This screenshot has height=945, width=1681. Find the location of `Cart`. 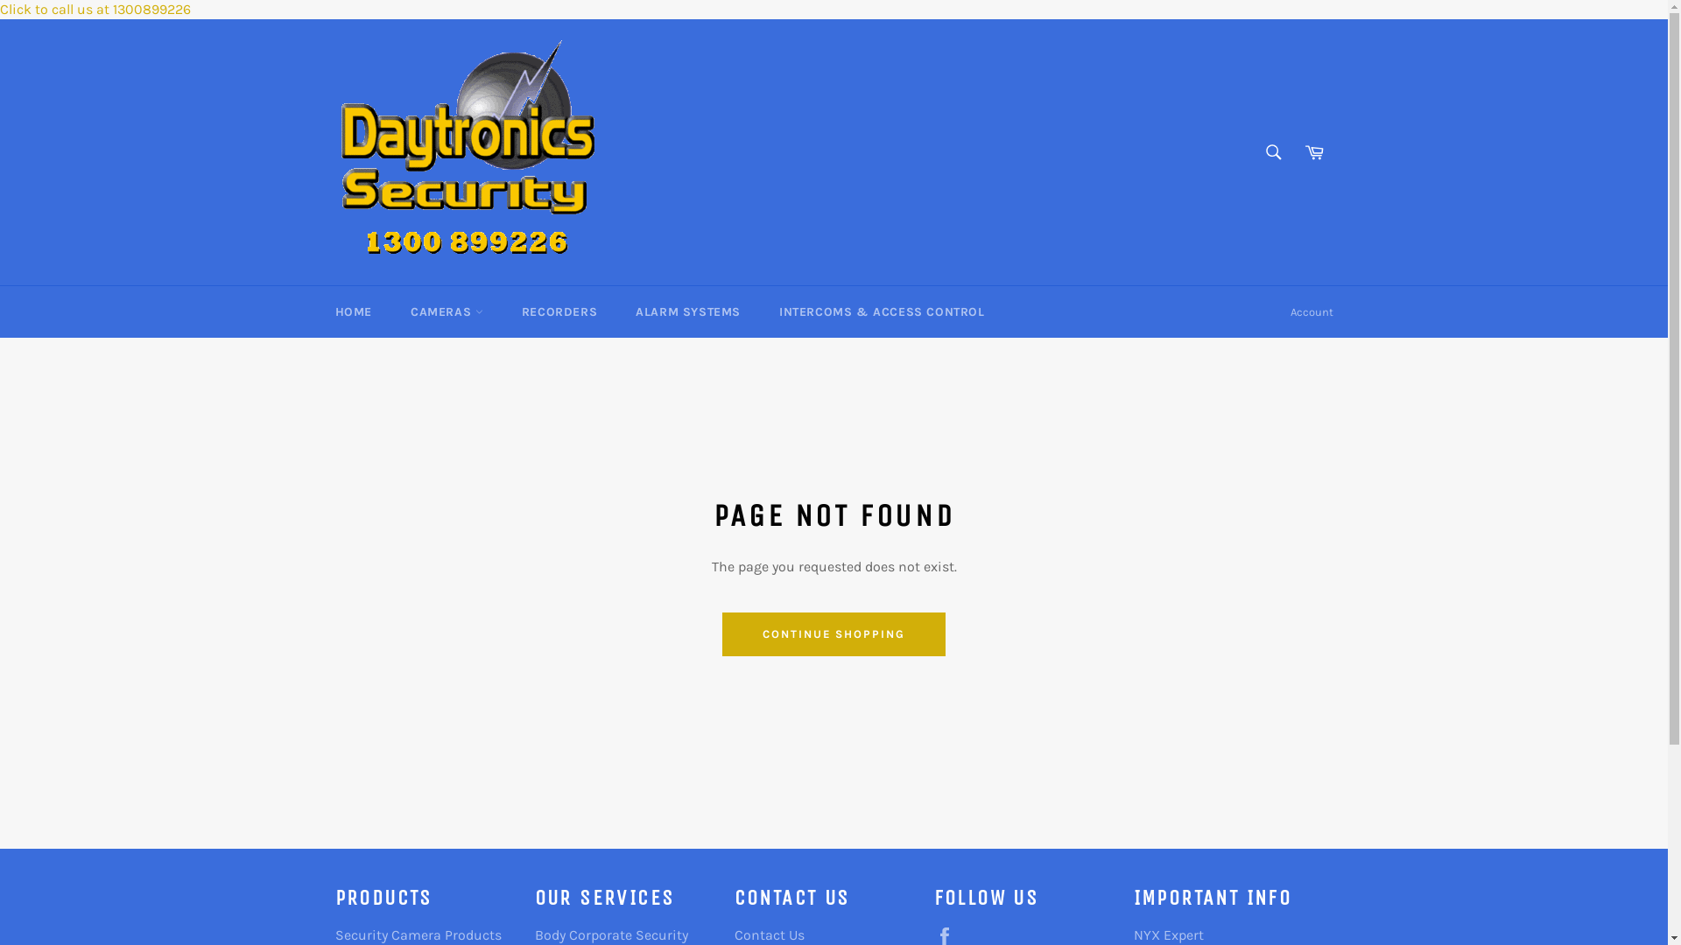

Cart is located at coordinates (1314, 152).